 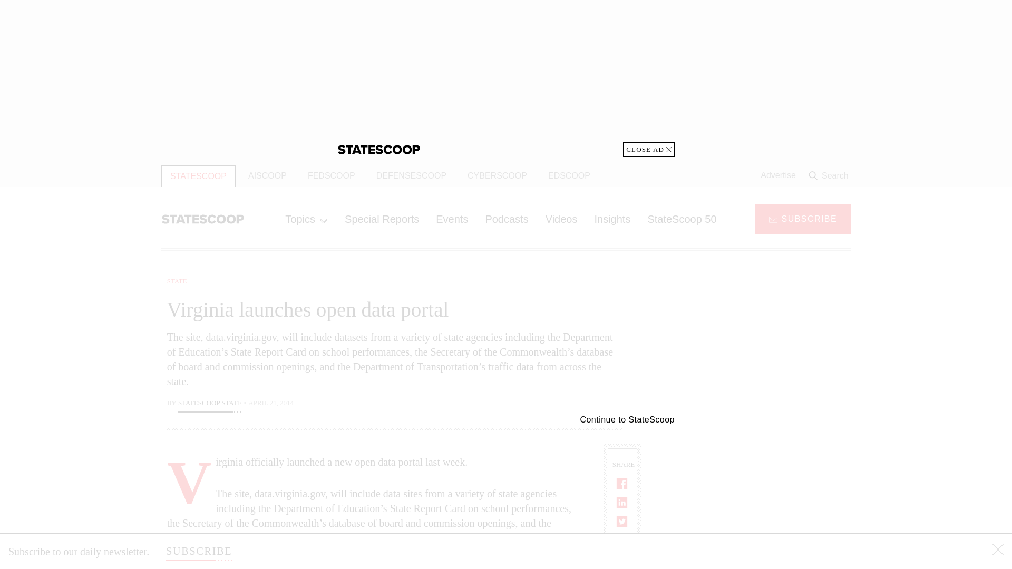 I want to click on STATE, so click(x=177, y=281).